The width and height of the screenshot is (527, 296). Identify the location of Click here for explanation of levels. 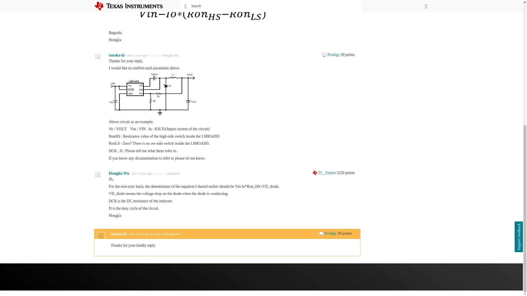
(331, 55).